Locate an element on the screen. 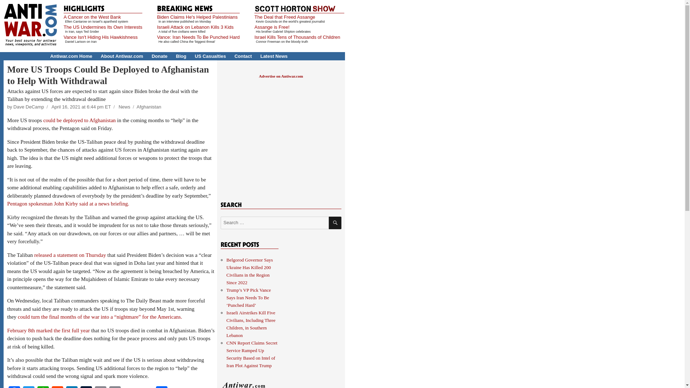 Image resolution: width=690 pixels, height=388 pixels. could be deployed to Afghanistan is located at coordinates (79, 120).